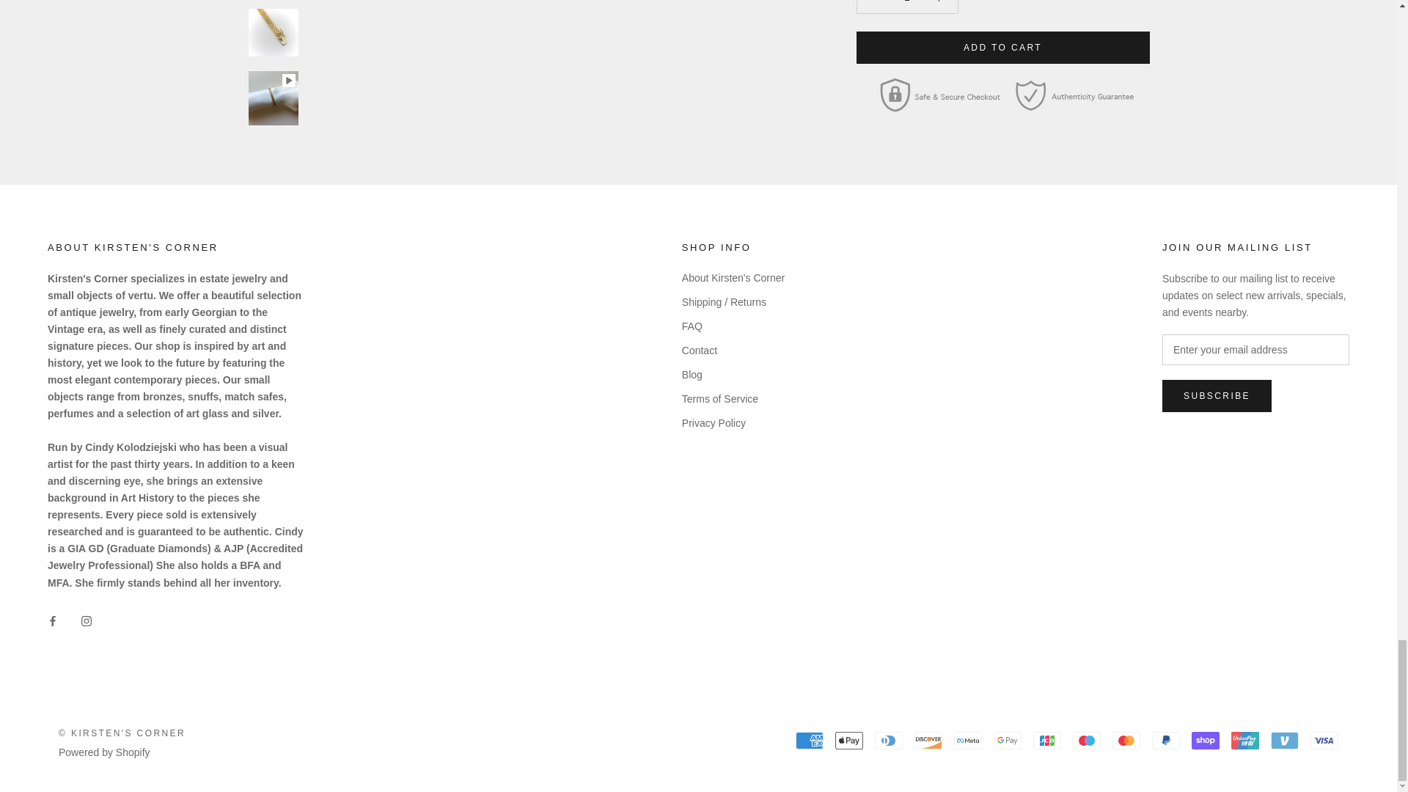 The image size is (1408, 792). What do you see at coordinates (928, 740) in the screenshot?
I see `Discover` at bounding box center [928, 740].